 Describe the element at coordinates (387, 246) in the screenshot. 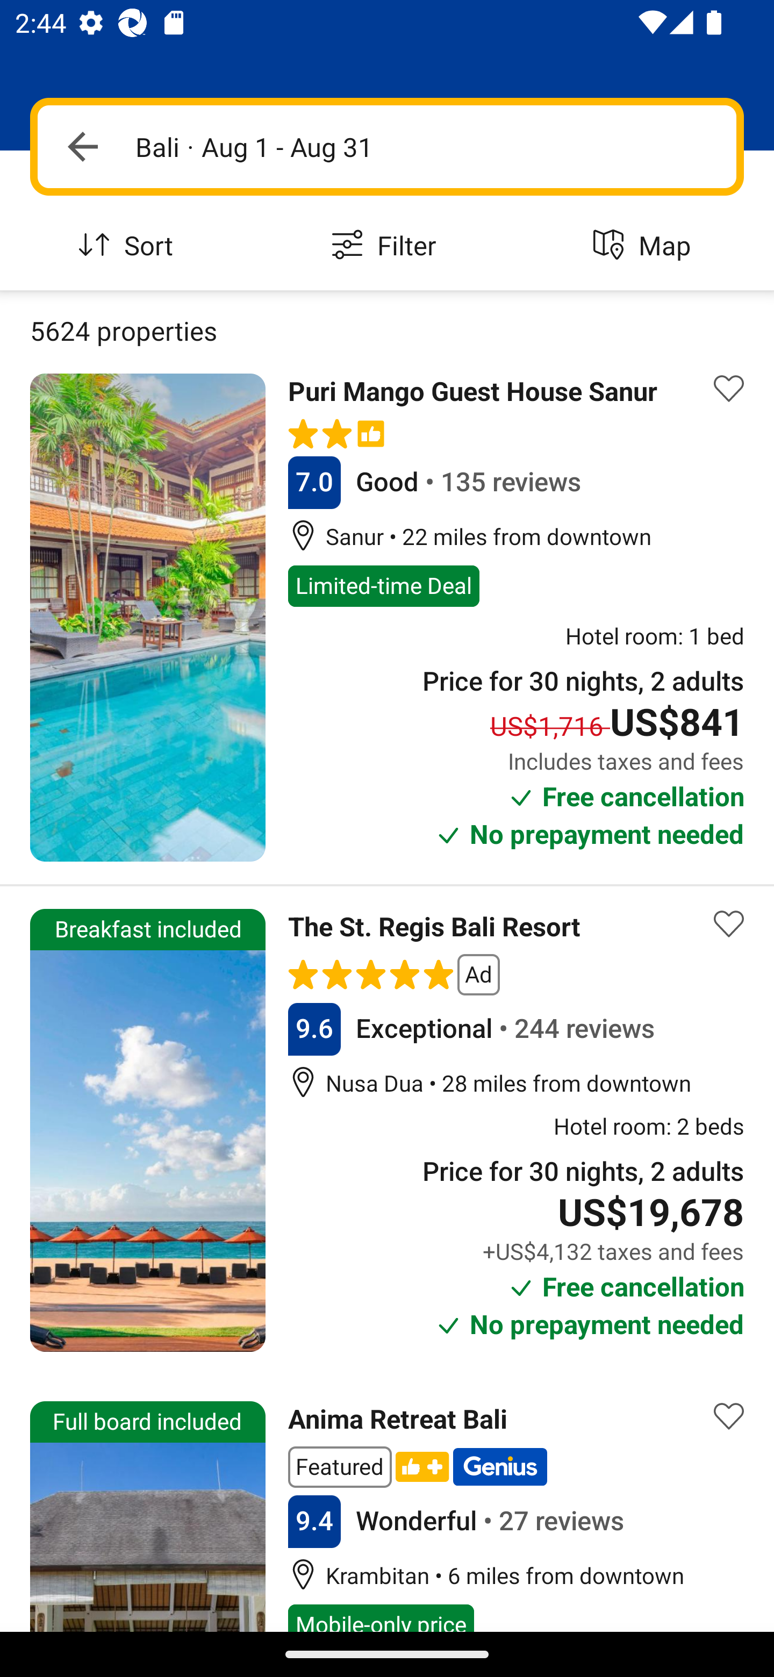

I see `Filter` at that location.